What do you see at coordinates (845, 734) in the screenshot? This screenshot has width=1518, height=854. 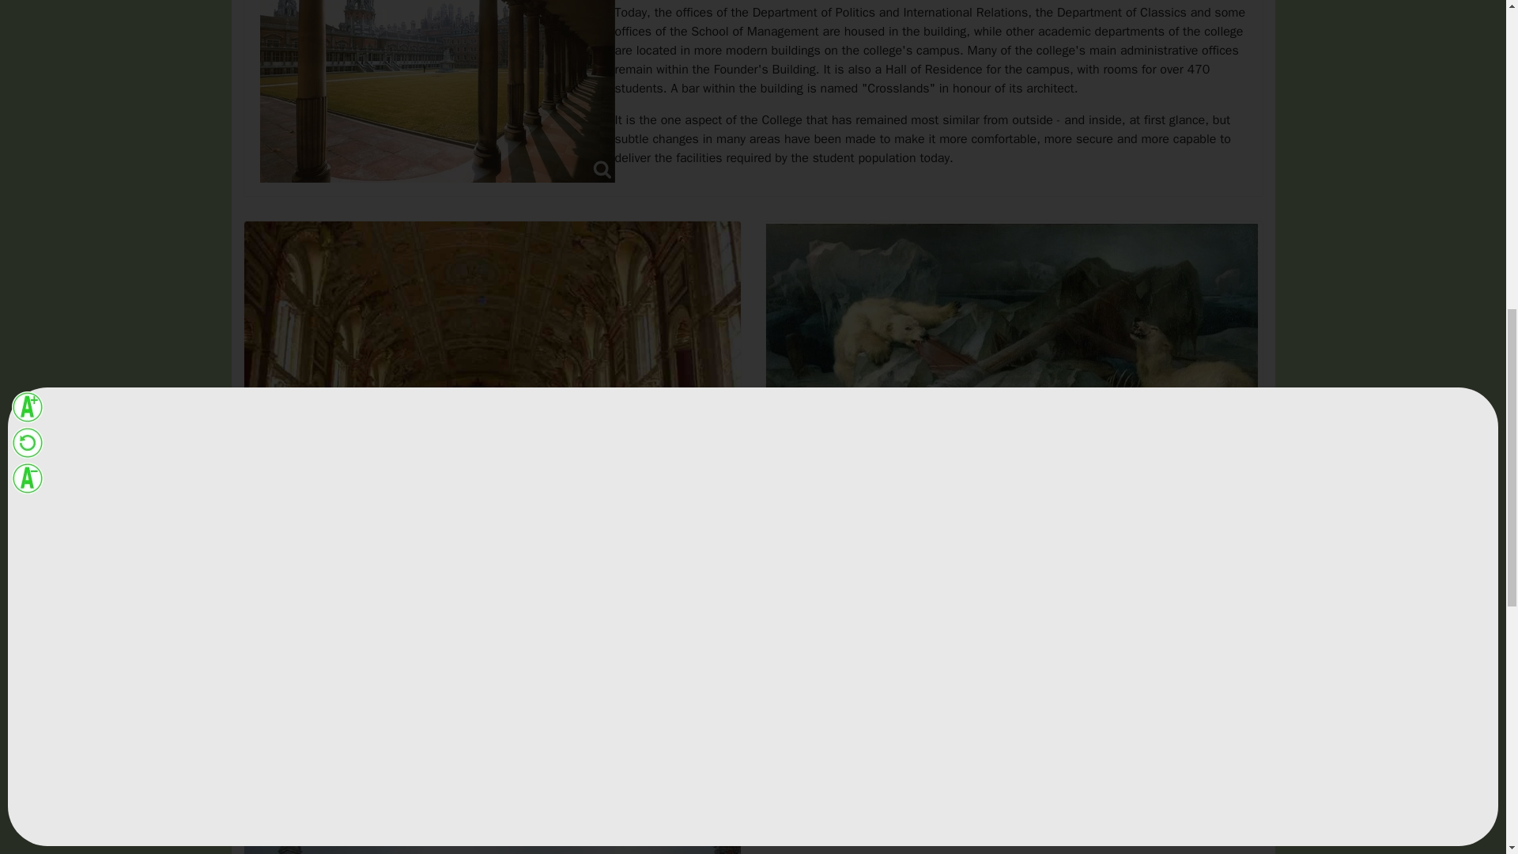 I see `Read more: Picture Gallery` at bounding box center [845, 734].